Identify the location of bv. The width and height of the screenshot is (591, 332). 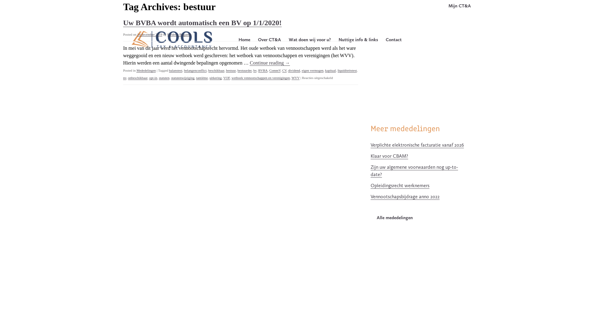
(255, 71).